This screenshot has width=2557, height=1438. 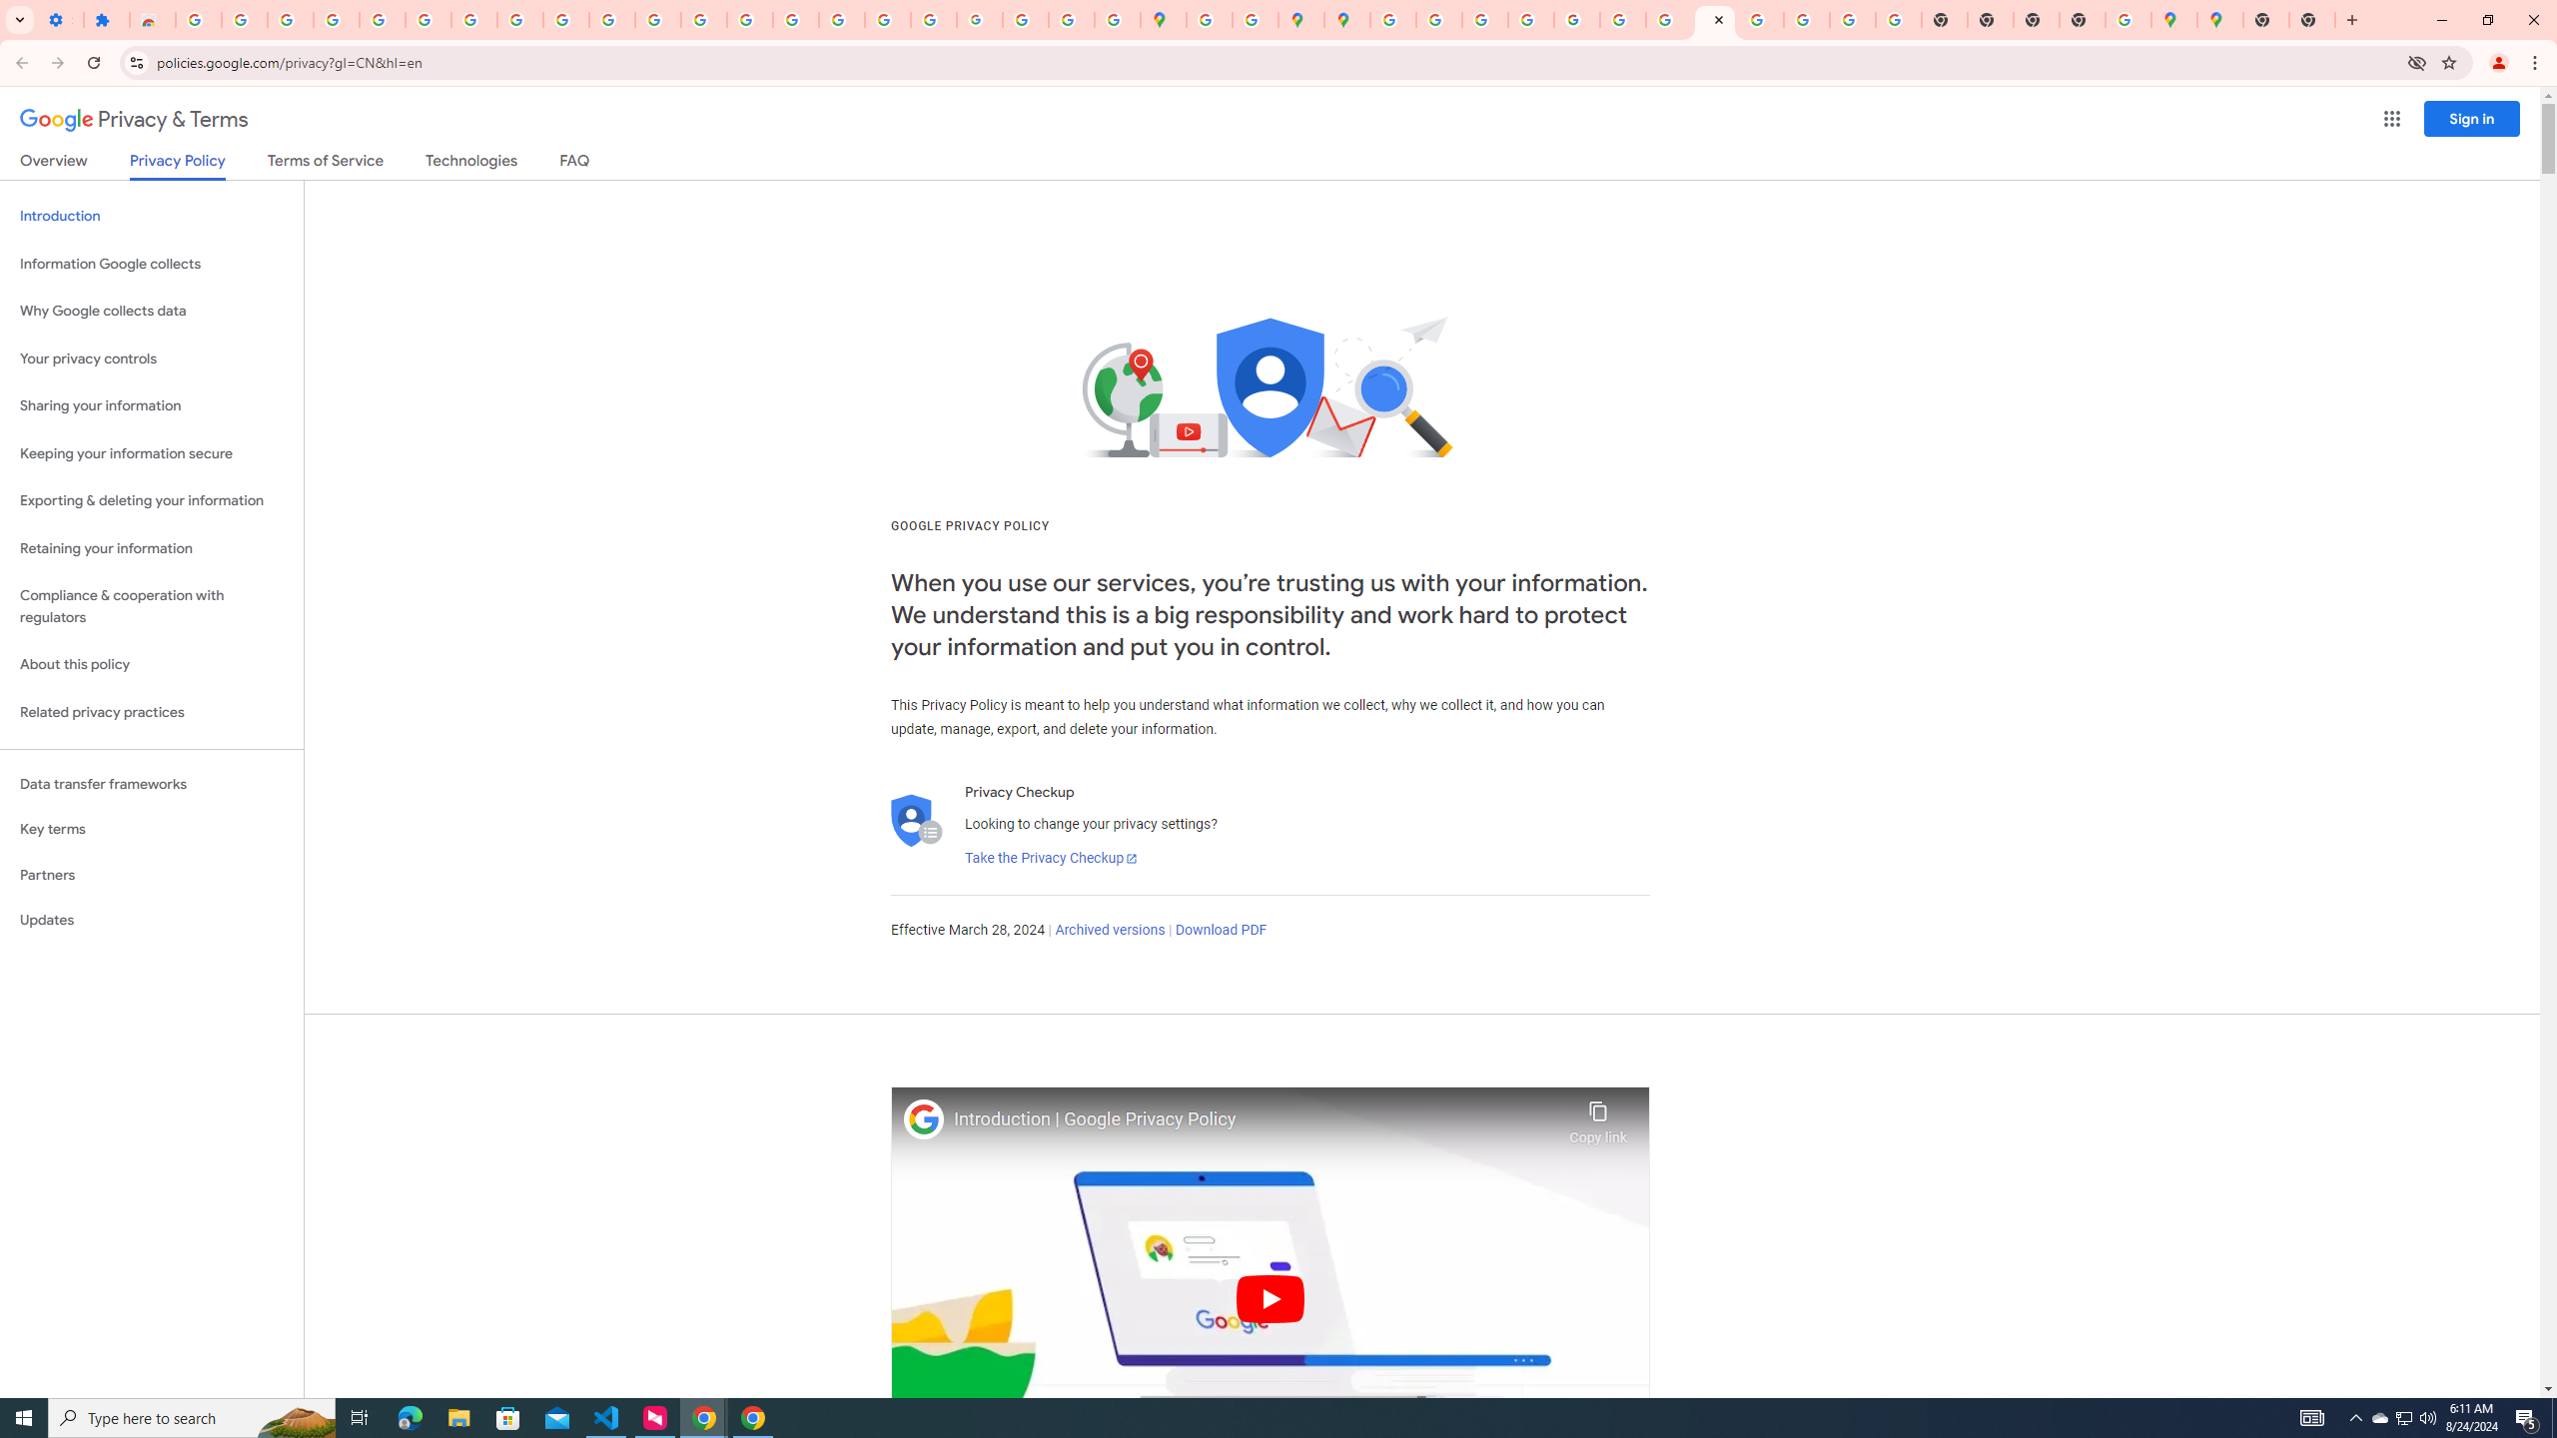 What do you see at coordinates (152, 20) in the screenshot?
I see `Reviews: Helix Fruit Jump Arcade Game` at bounding box center [152, 20].